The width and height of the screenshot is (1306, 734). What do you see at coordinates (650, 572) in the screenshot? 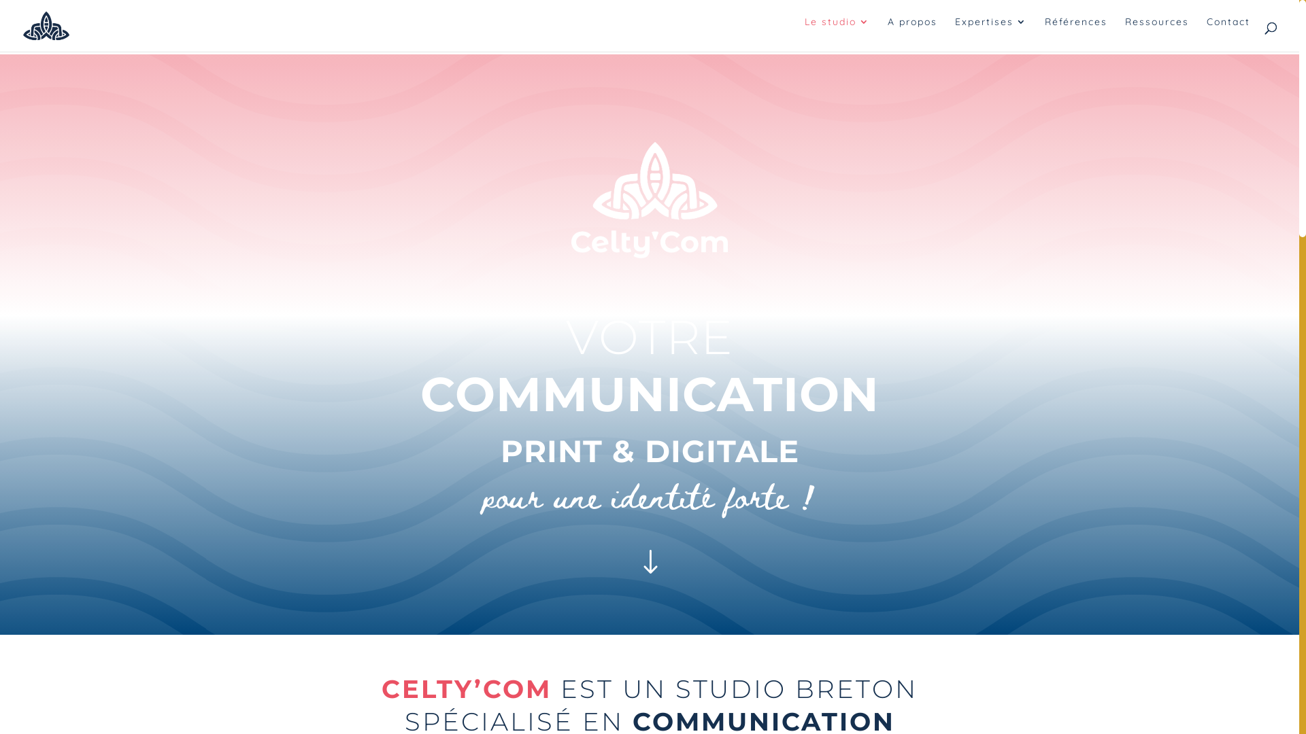
I see `"` at bounding box center [650, 572].